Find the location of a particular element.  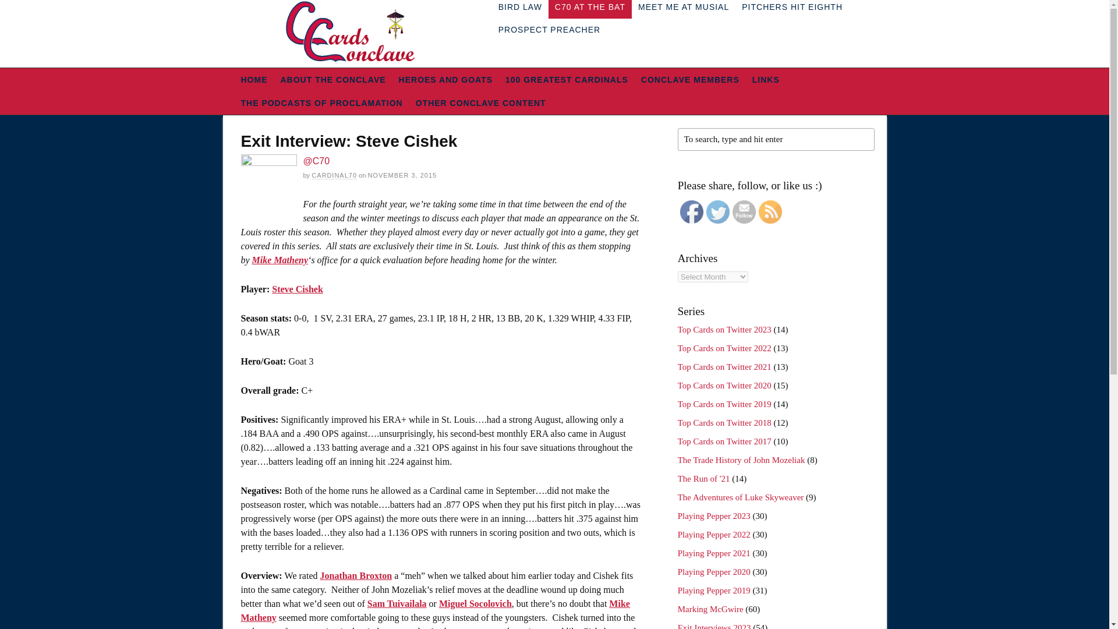

2015-11-03 is located at coordinates (402, 175).